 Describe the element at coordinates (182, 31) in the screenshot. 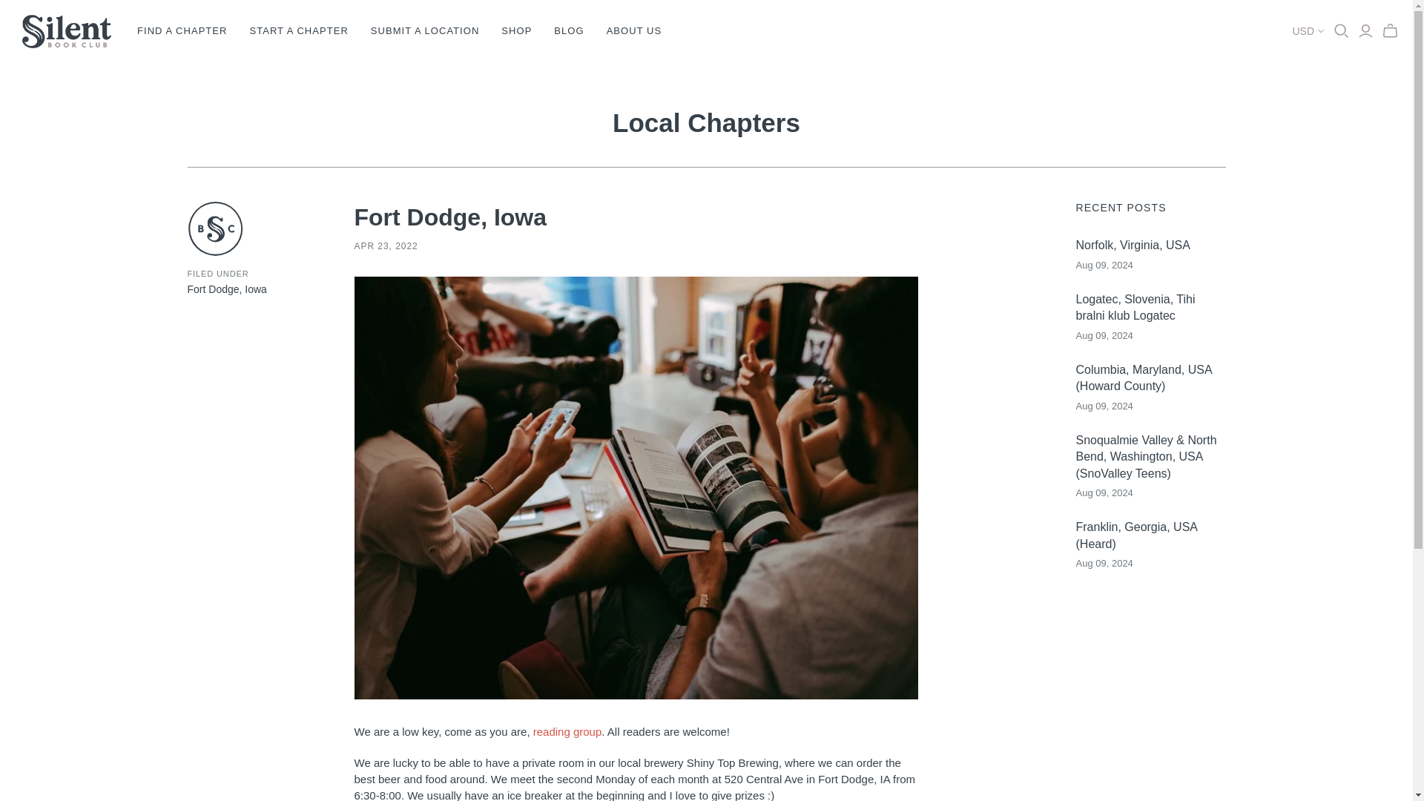

I see `FIND A CHAPTER` at that location.